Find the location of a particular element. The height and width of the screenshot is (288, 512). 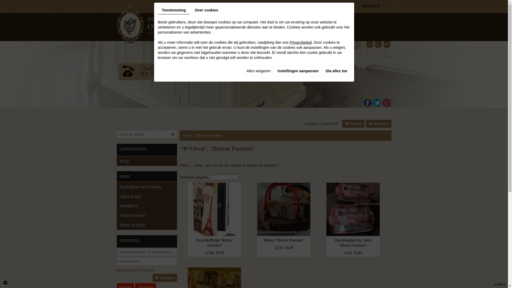

Gebruikersnaam of e-mailadres is located at coordinates (147, 252).